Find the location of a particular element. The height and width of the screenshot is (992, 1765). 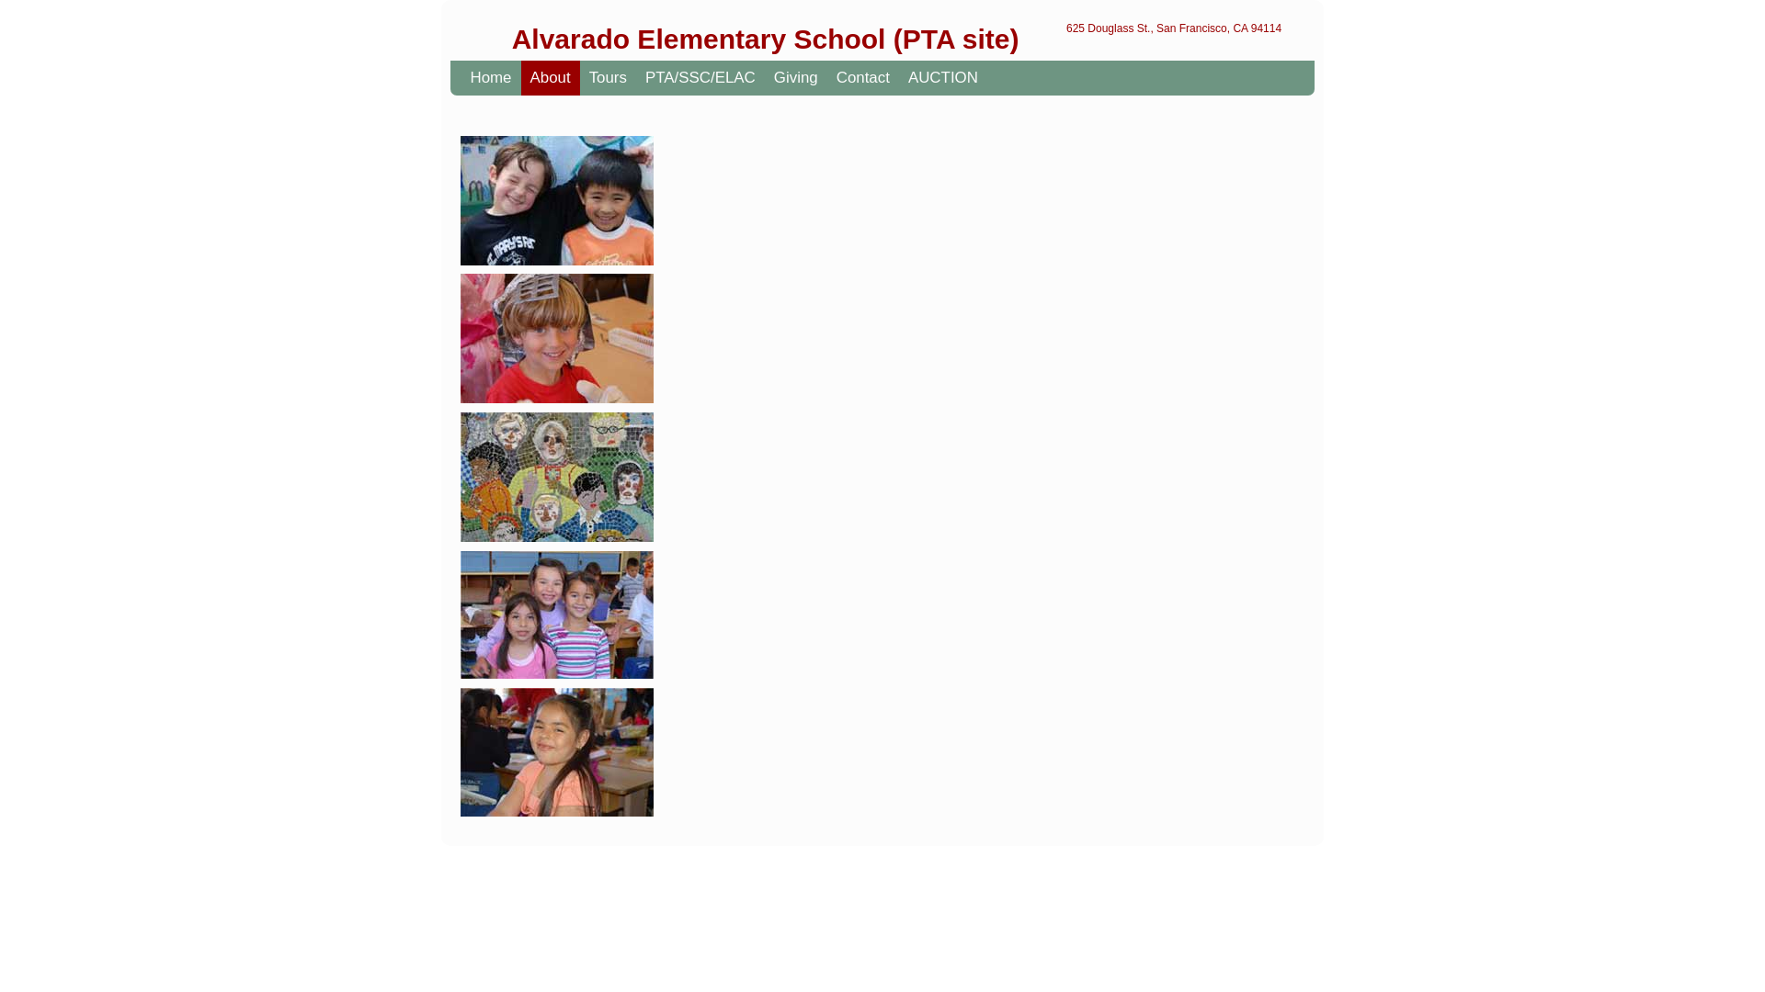

Contact is located at coordinates (862, 77).